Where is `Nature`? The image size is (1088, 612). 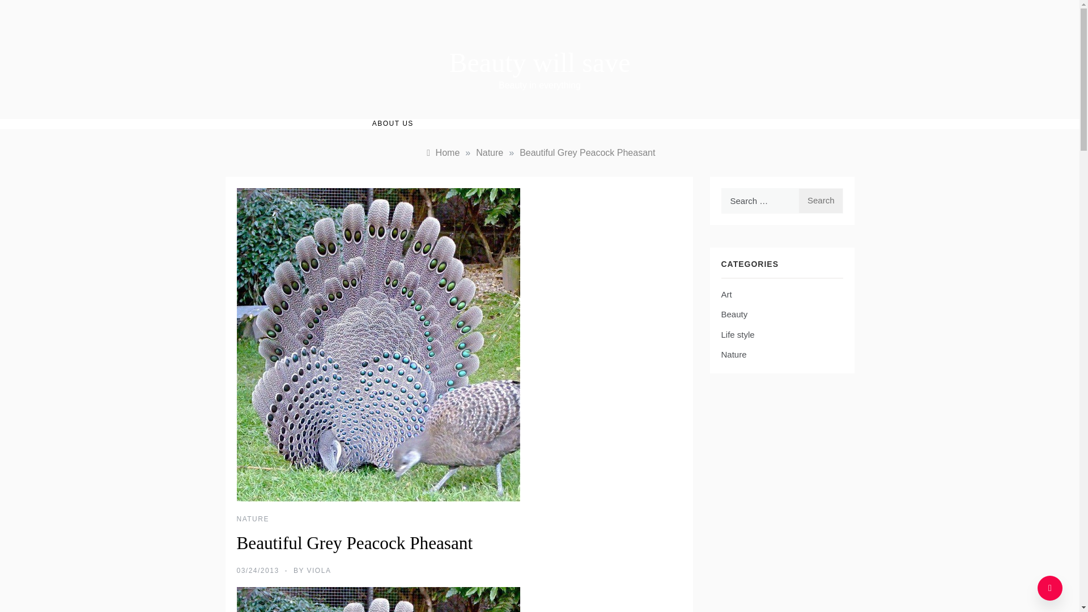
Nature is located at coordinates (733, 355).